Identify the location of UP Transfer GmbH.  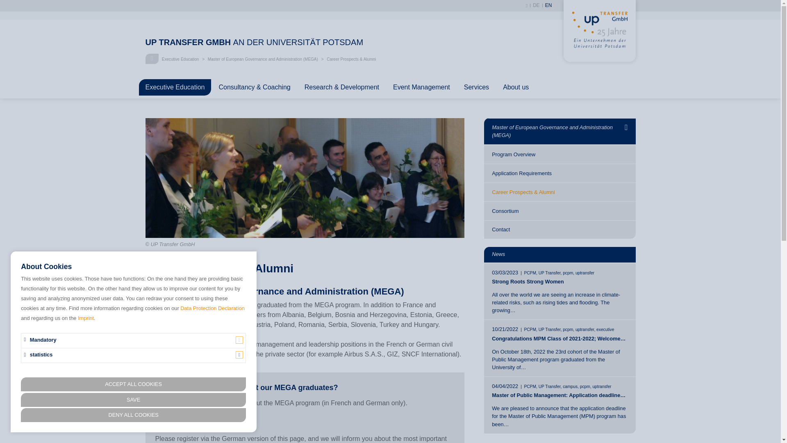
(152, 58).